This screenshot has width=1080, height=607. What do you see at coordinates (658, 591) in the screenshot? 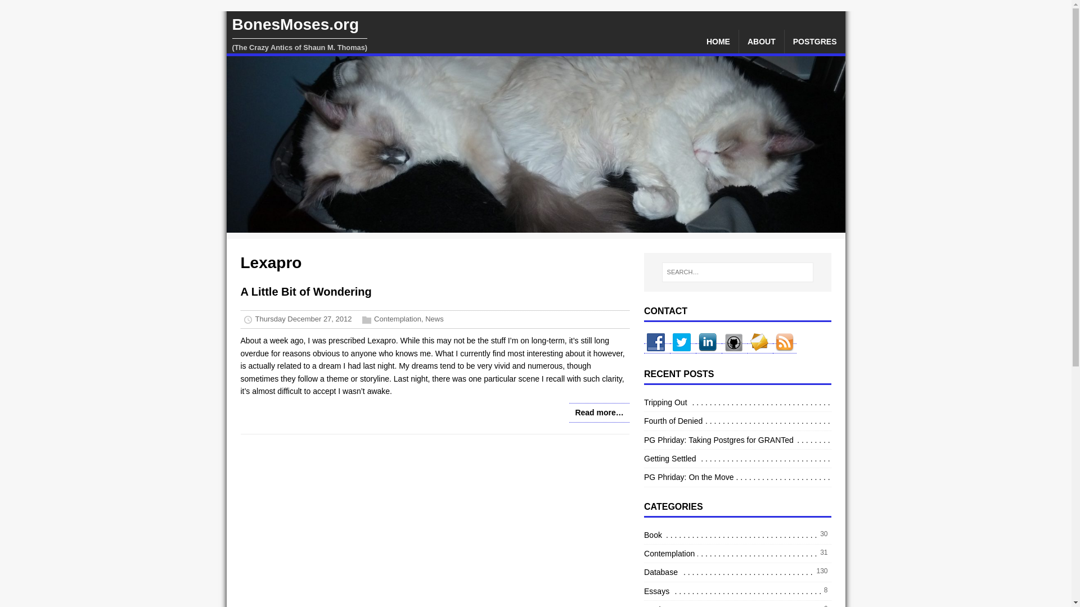
I see `Essays` at bounding box center [658, 591].